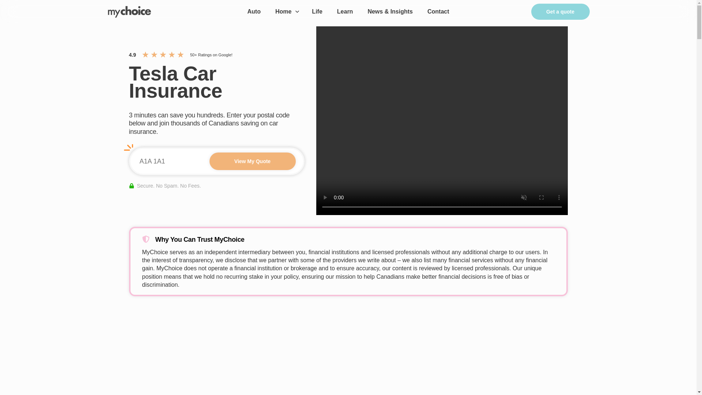 This screenshot has height=395, width=702. What do you see at coordinates (560, 12) in the screenshot?
I see `Get a quote` at bounding box center [560, 12].